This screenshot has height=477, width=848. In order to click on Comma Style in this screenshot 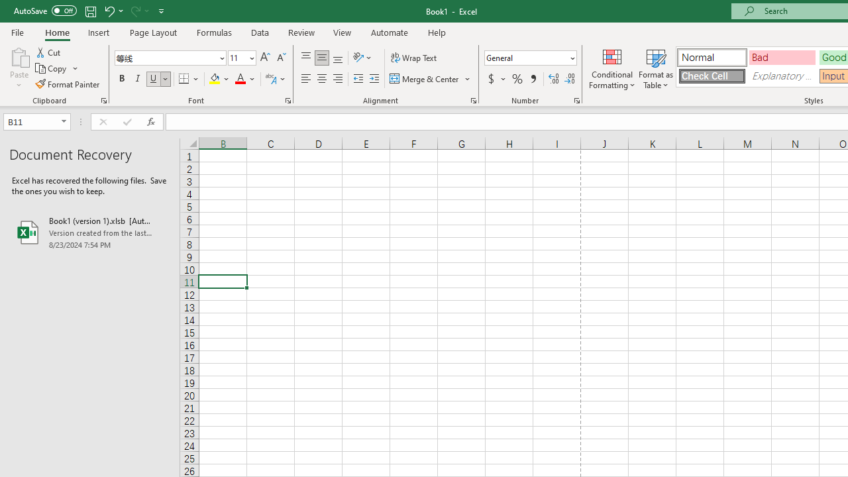, I will do `click(533, 79)`.